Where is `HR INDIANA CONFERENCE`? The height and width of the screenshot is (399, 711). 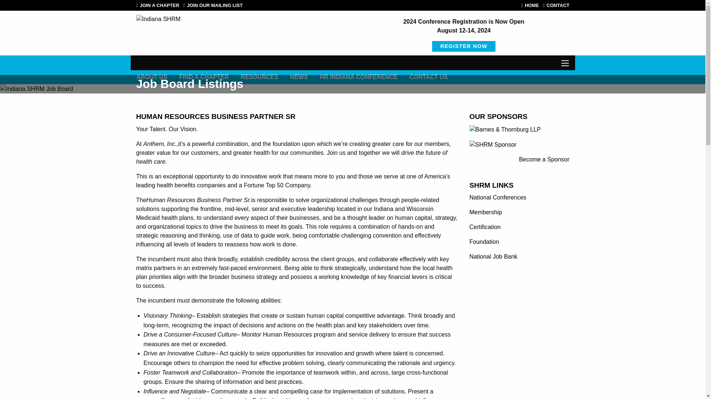
HR INDIANA CONFERENCE is located at coordinates (358, 77).